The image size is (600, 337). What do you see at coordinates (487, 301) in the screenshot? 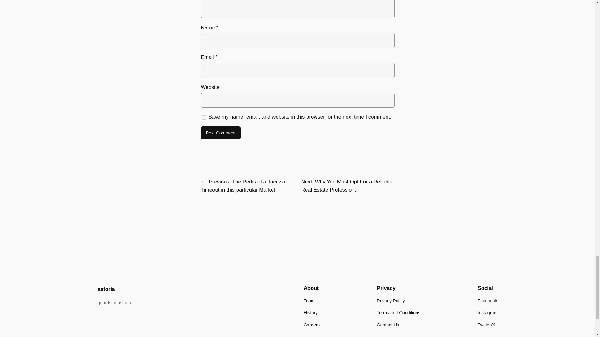
I see `Facebook` at bounding box center [487, 301].